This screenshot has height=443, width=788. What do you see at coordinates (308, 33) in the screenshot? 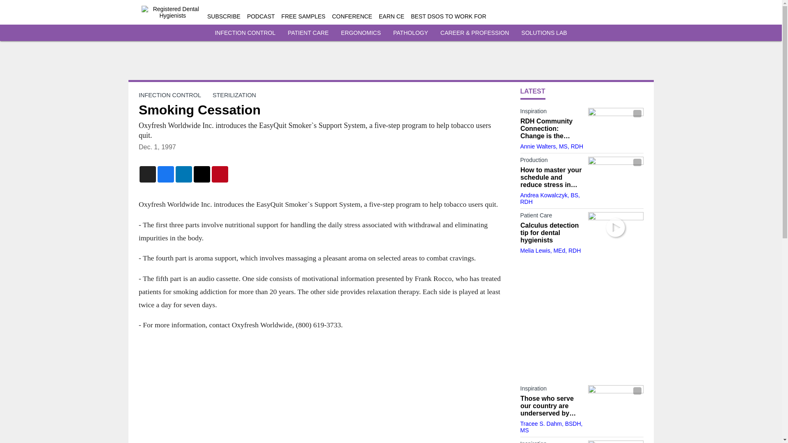
I see `PATIENT CARE` at bounding box center [308, 33].